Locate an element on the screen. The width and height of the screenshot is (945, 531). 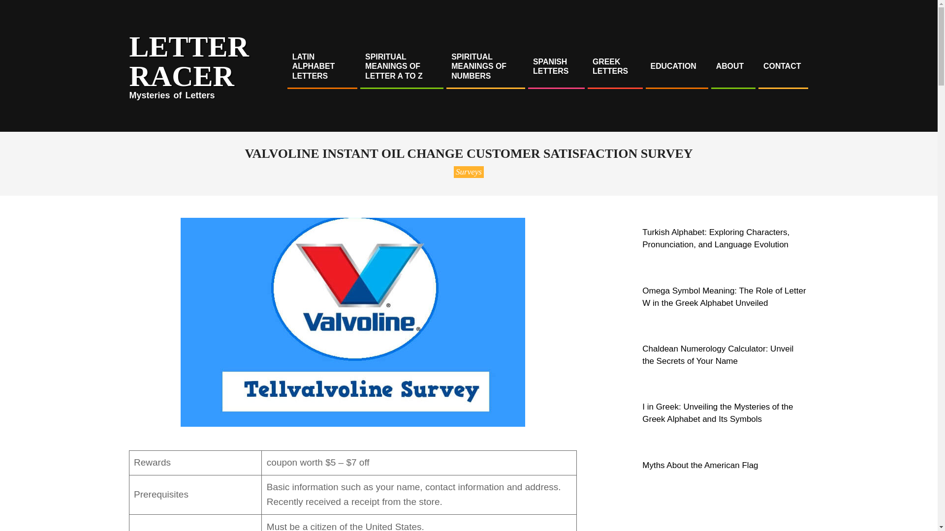
CONTACT is located at coordinates (782, 66).